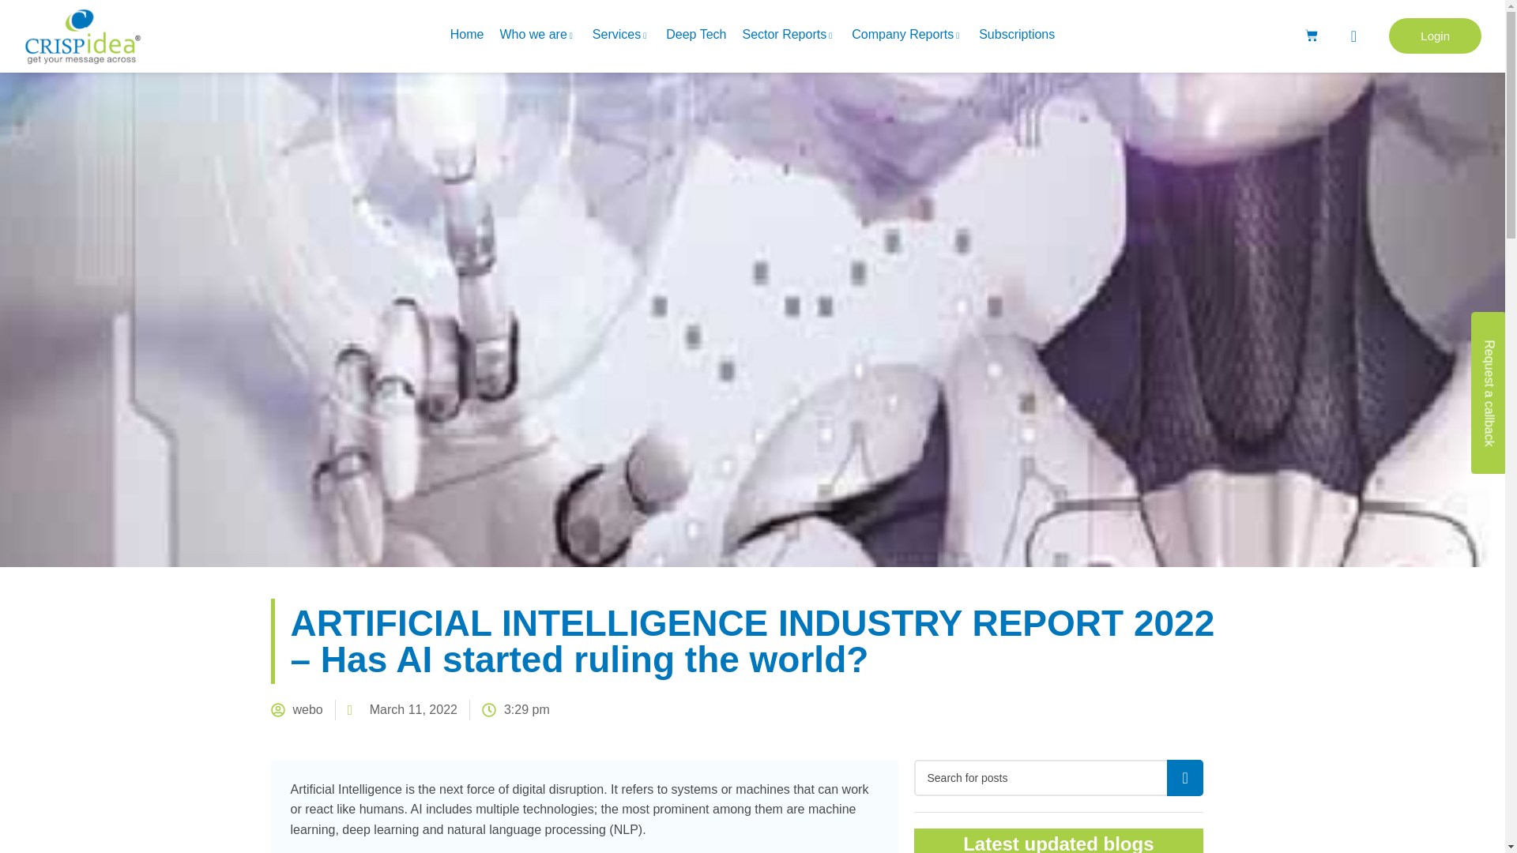  What do you see at coordinates (537, 38) in the screenshot?
I see `Who we are` at bounding box center [537, 38].